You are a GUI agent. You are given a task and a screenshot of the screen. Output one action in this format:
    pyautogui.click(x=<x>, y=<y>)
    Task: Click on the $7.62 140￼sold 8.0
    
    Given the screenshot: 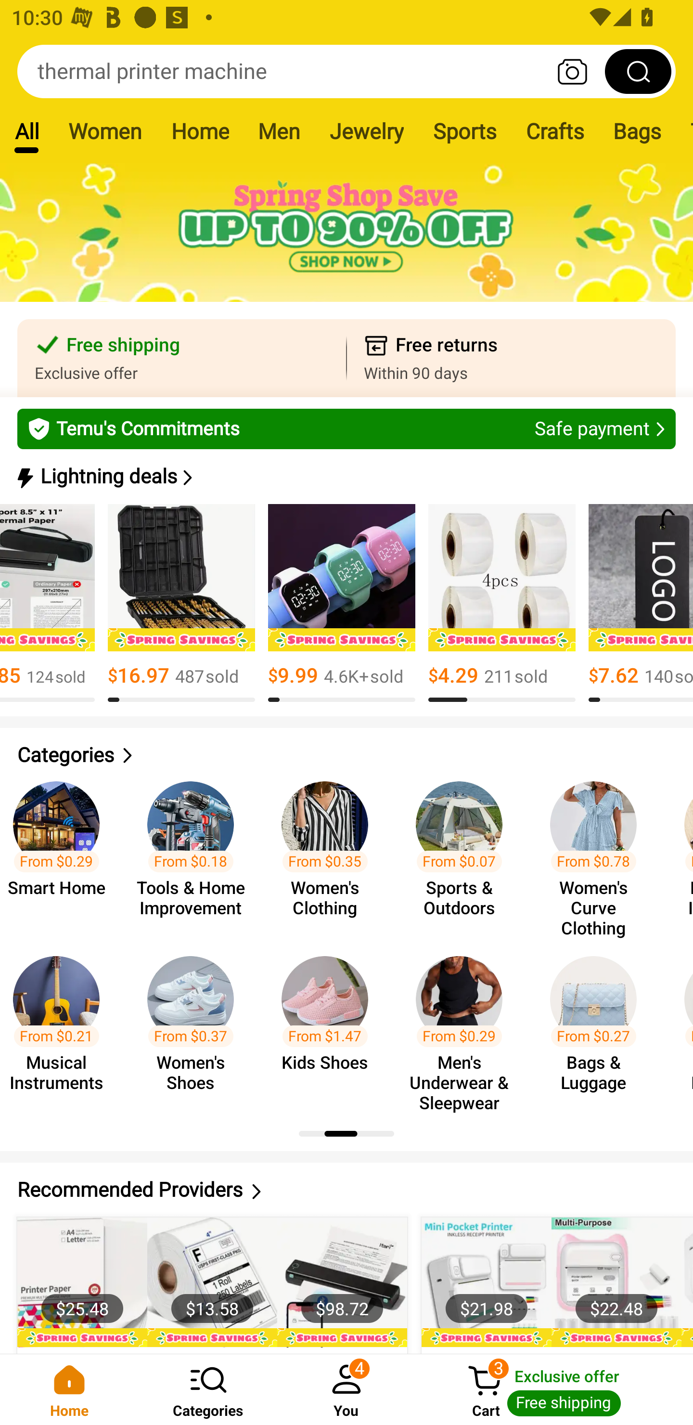 What is the action you would take?
    pyautogui.click(x=641, y=603)
    